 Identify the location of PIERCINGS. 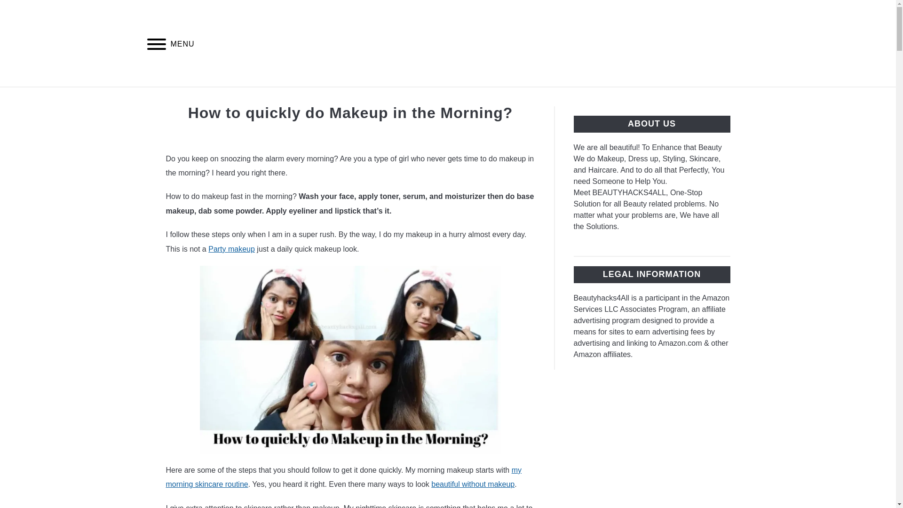
(503, 98).